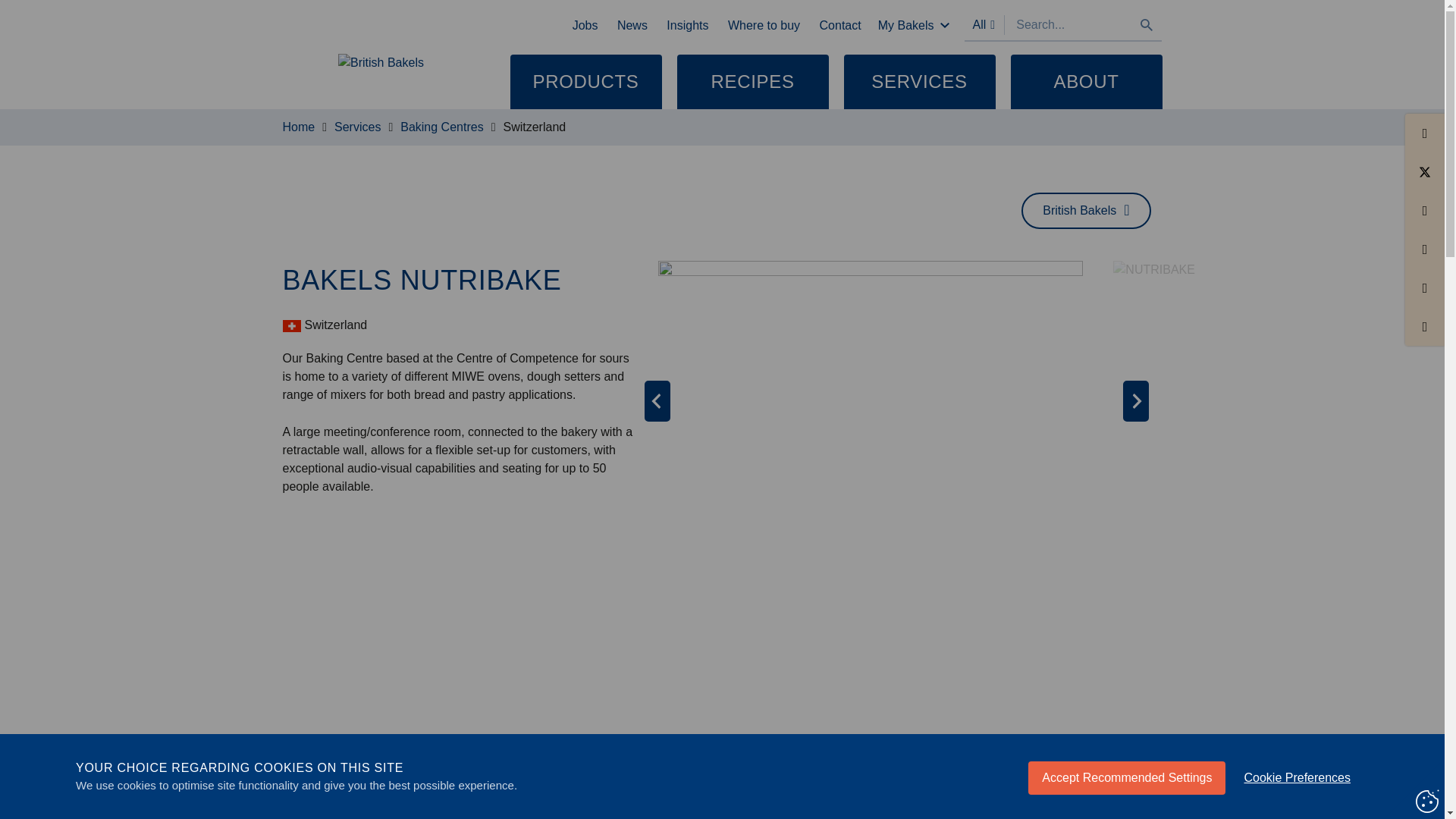  What do you see at coordinates (687, 26) in the screenshot?
I see `Insights` at bounding box center [687, 26].